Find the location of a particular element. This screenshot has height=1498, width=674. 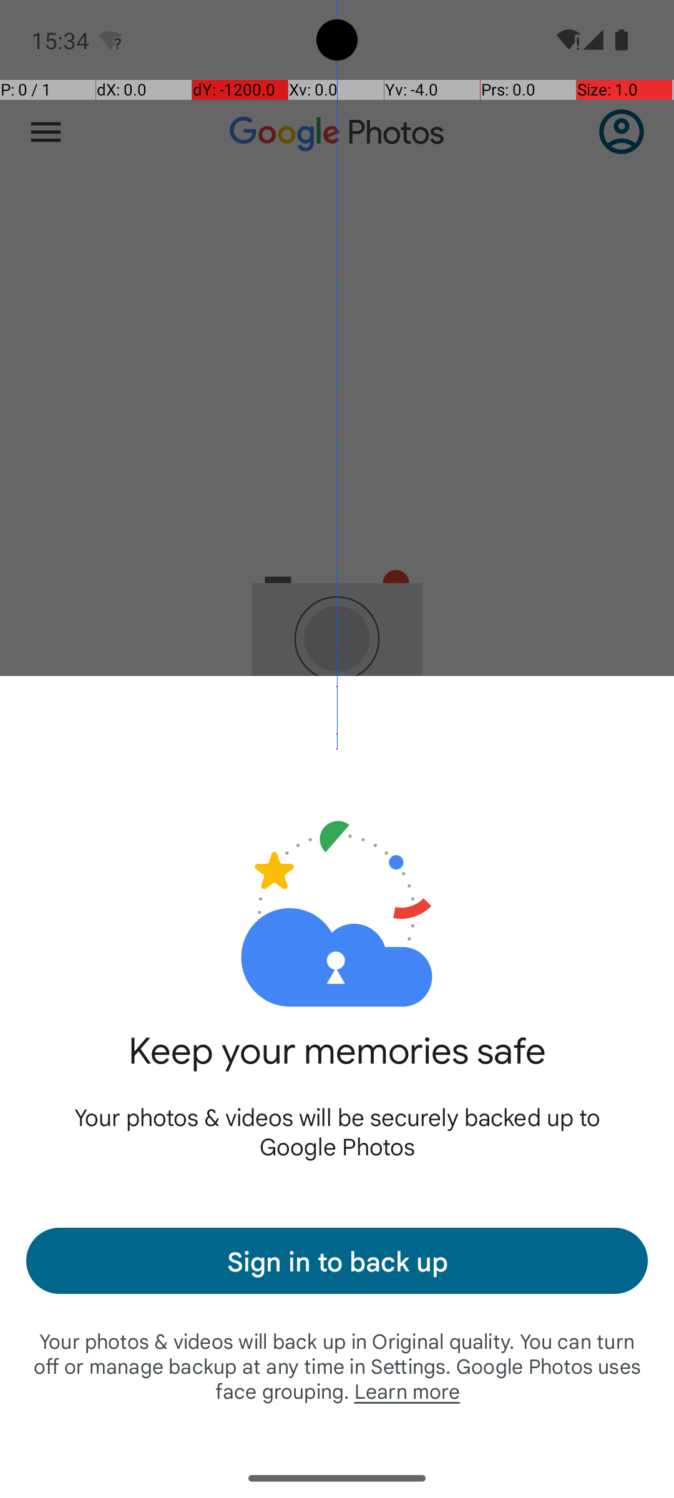

Your photos & videos will back up in Original quality. You can turn off or manage backup at any time in Settings. Google Photos uses face grouping. Learn more is located at coordinates (337, 1366).